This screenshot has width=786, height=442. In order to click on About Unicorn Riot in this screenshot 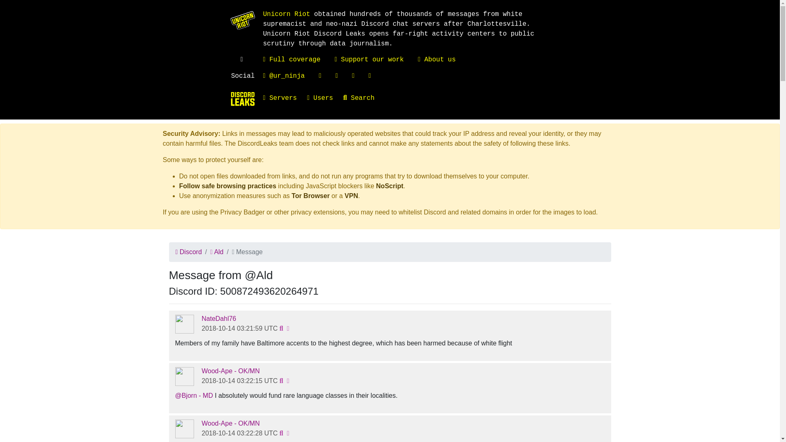, I will do `click(437, 60)`.